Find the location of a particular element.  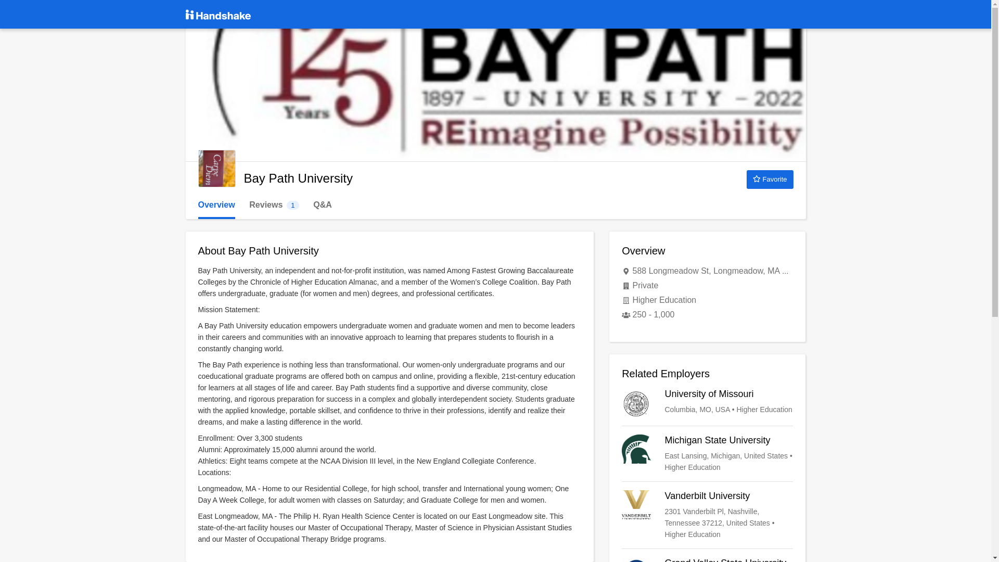

Vanderbilt University is located at coordinates (707, 560).